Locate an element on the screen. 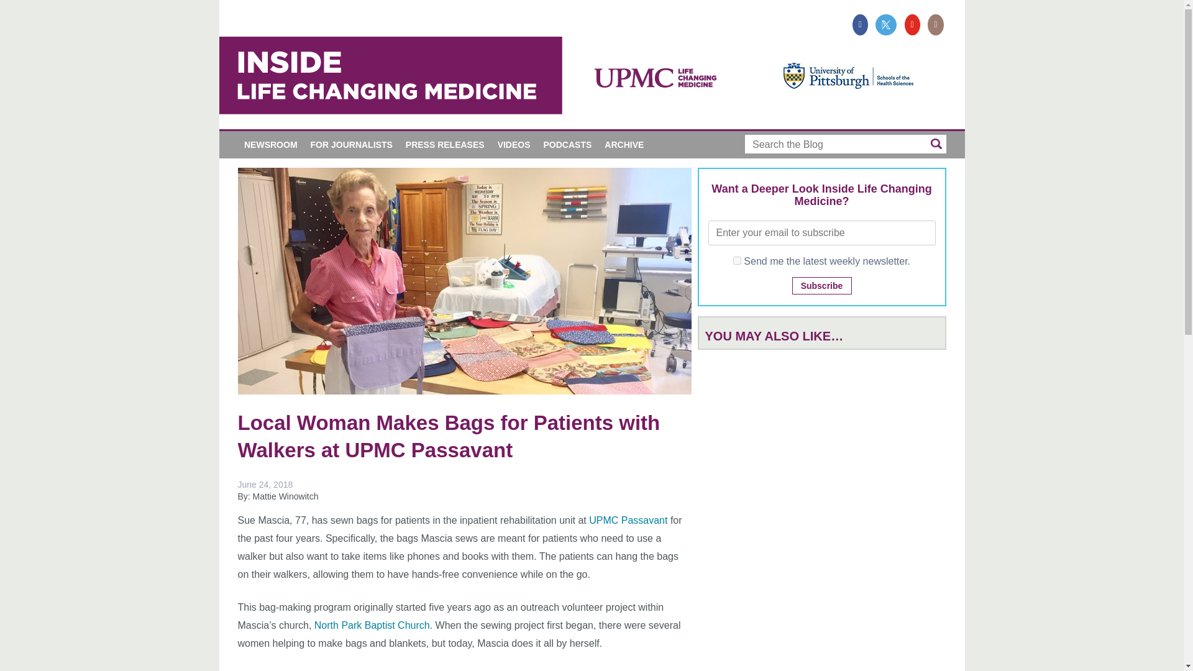 Image resolution: width=1193 pixels, height=671 pixels. ARCHIVE is located at coordinates (624, 144).